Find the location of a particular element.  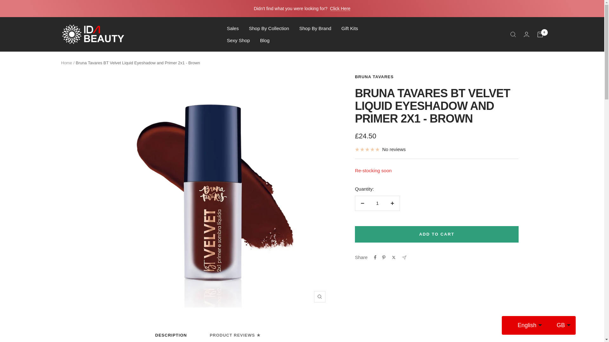

Increase quantity is located at coordinates (392, 203).